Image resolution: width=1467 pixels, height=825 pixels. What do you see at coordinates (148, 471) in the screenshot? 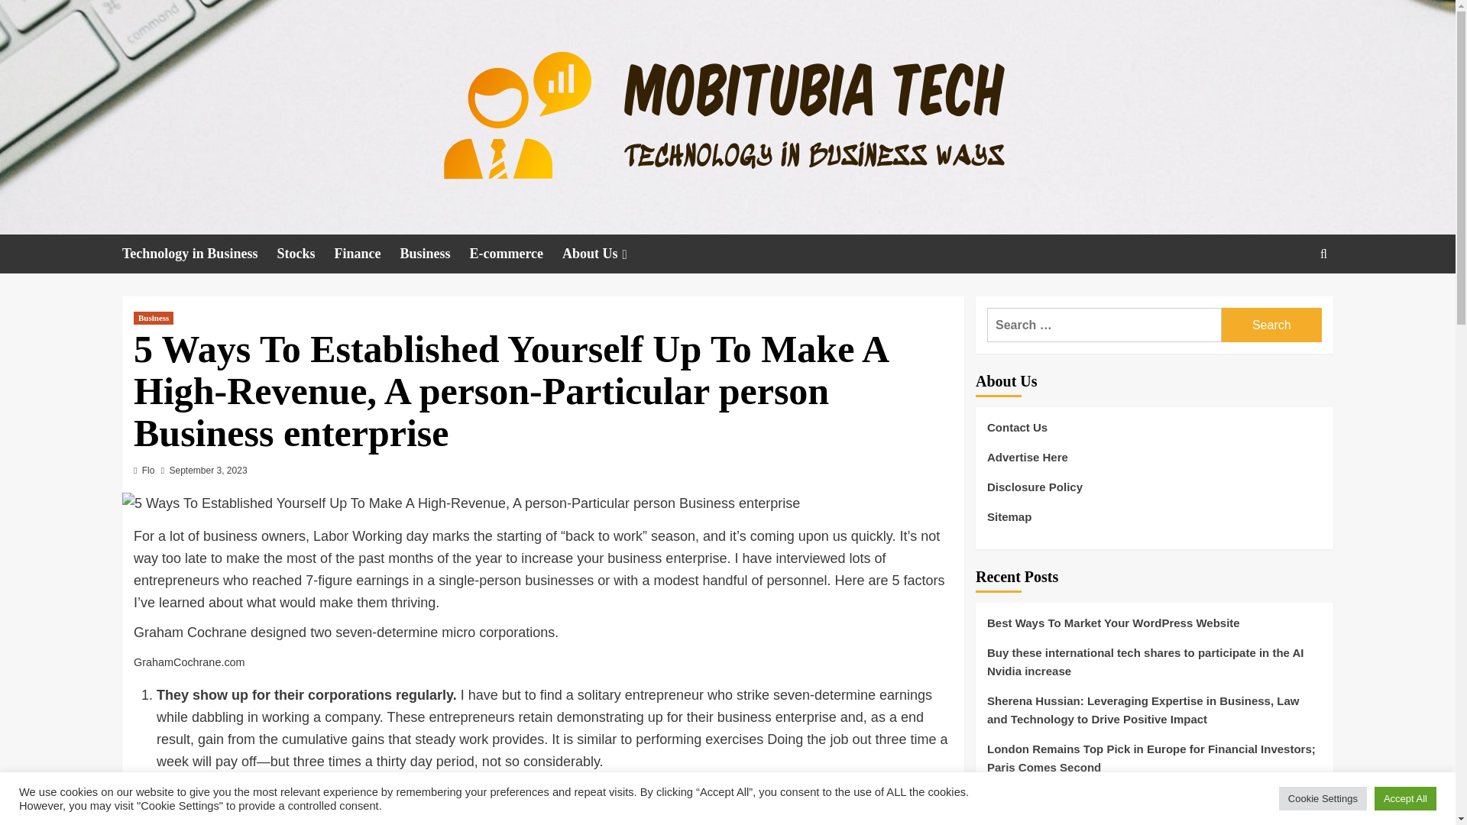
I see `Flo` at bounding box center [148, 471].